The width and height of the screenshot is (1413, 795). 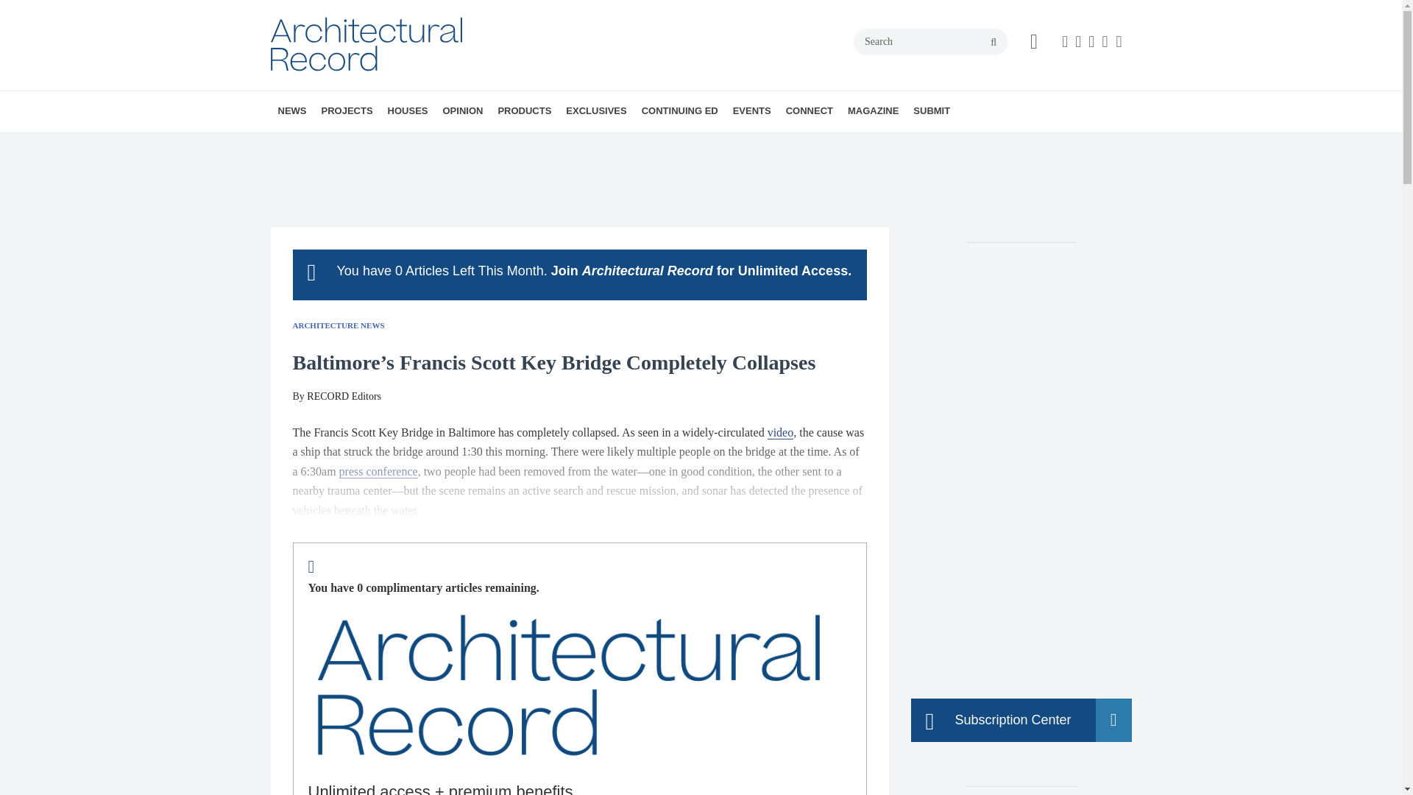 I want to click on BUILDINGS BY TYPE, so click(x=405, y=144).